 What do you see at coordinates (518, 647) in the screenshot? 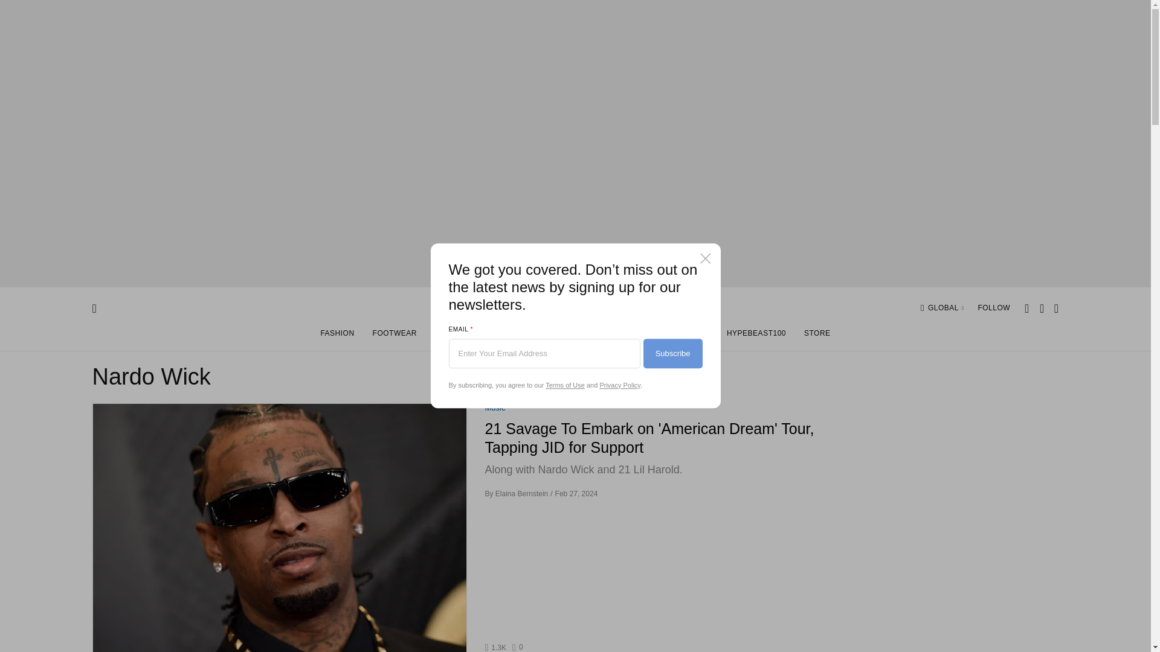
I see `FOOTWEAR` at bounding box center [518, 647].